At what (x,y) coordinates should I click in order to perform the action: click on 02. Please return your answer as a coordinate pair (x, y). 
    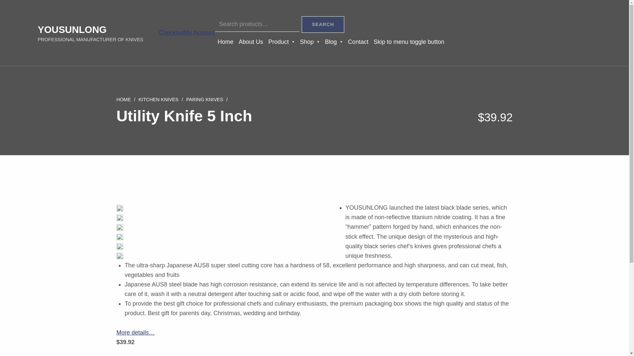
    Looking at the image, I should click on (120, 227).